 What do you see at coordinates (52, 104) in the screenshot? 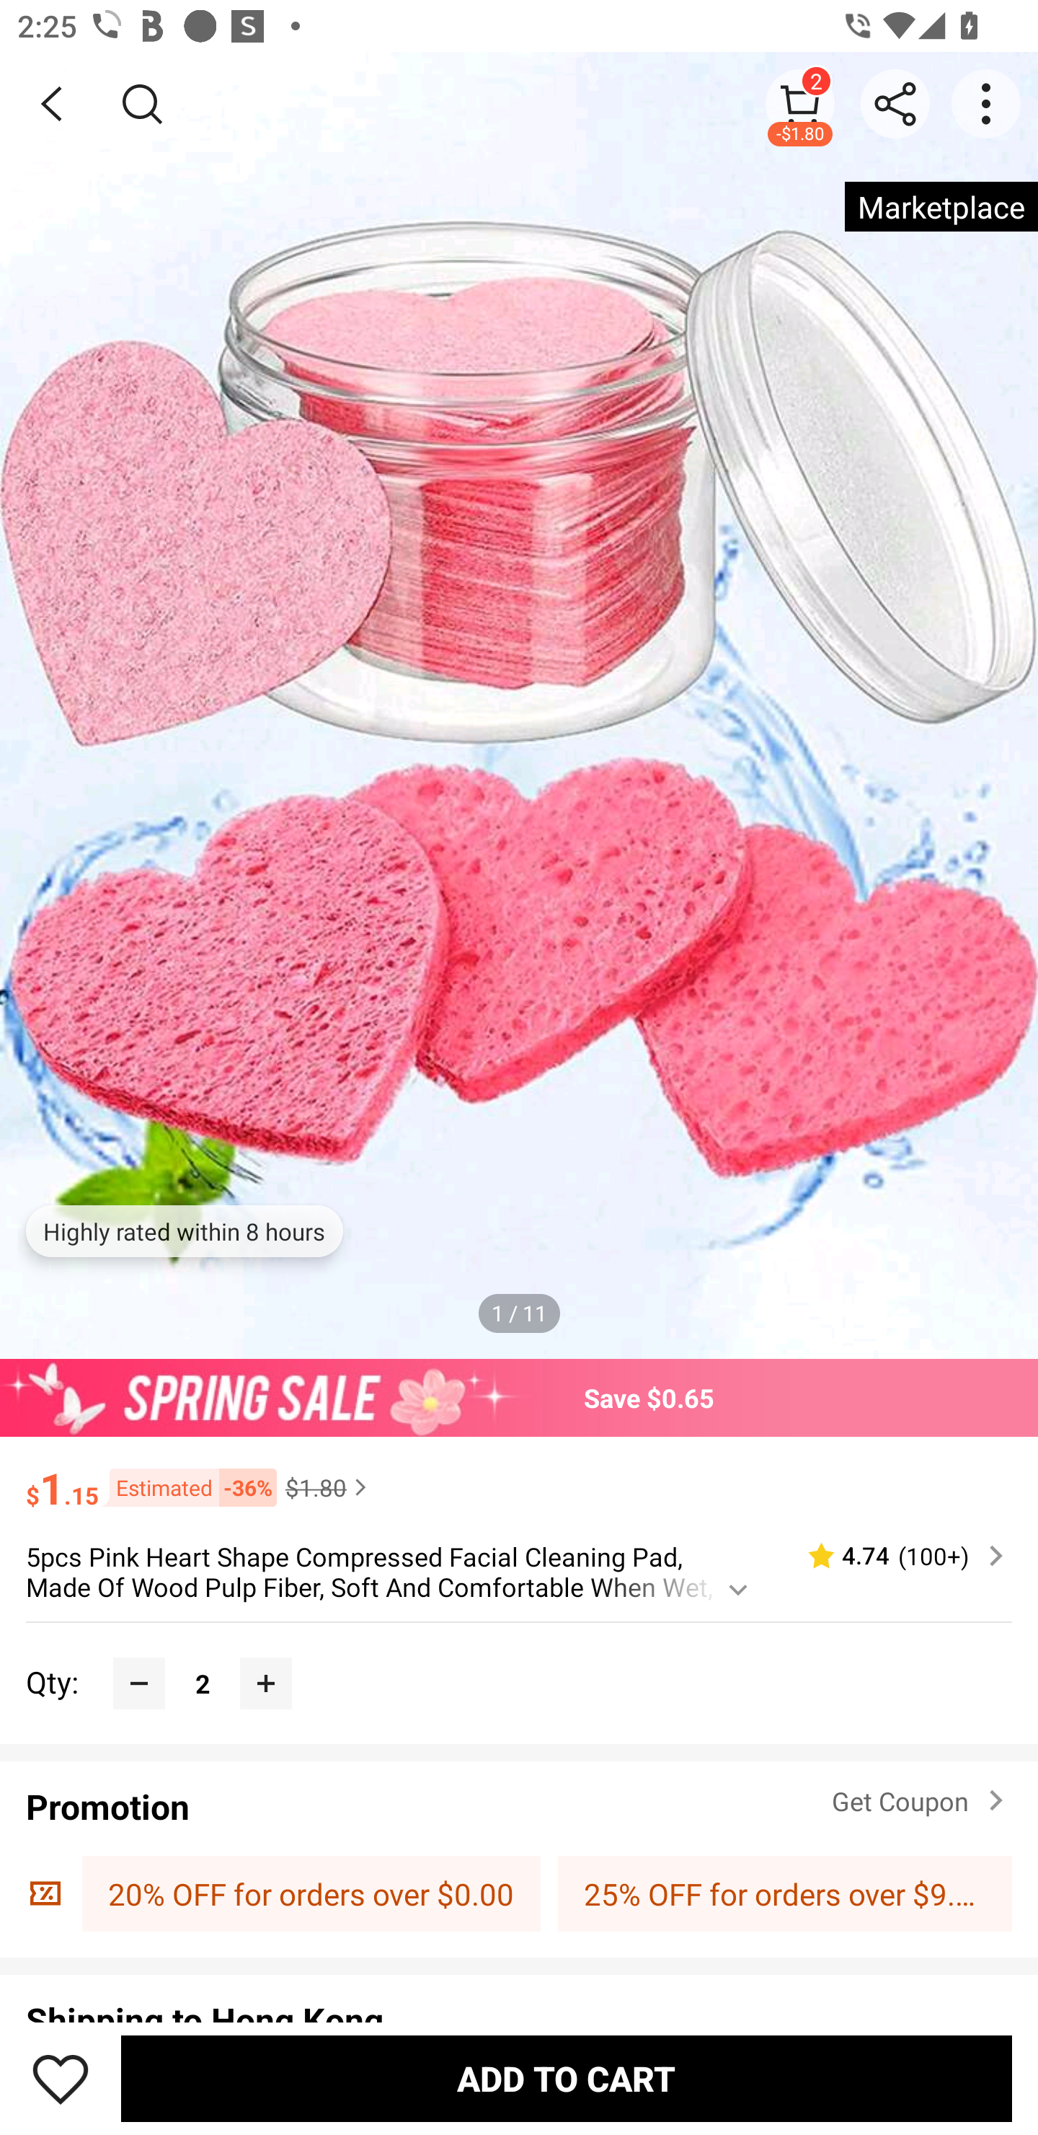
I see `BACK` at bounding box center [52, 104].